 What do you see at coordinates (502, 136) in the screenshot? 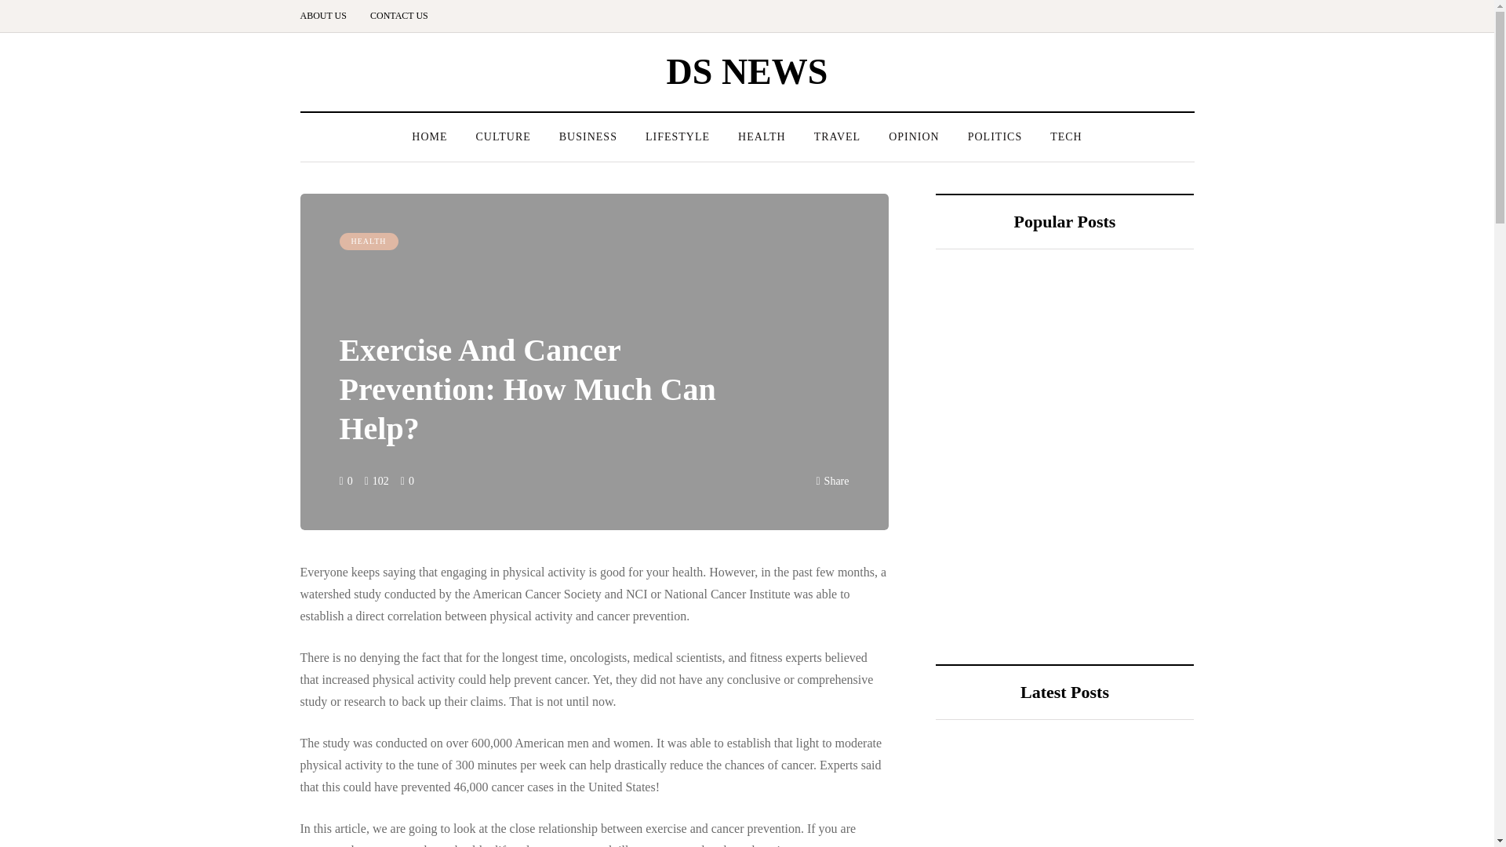
I see `CULTURE` at bounding box center [502, 136].